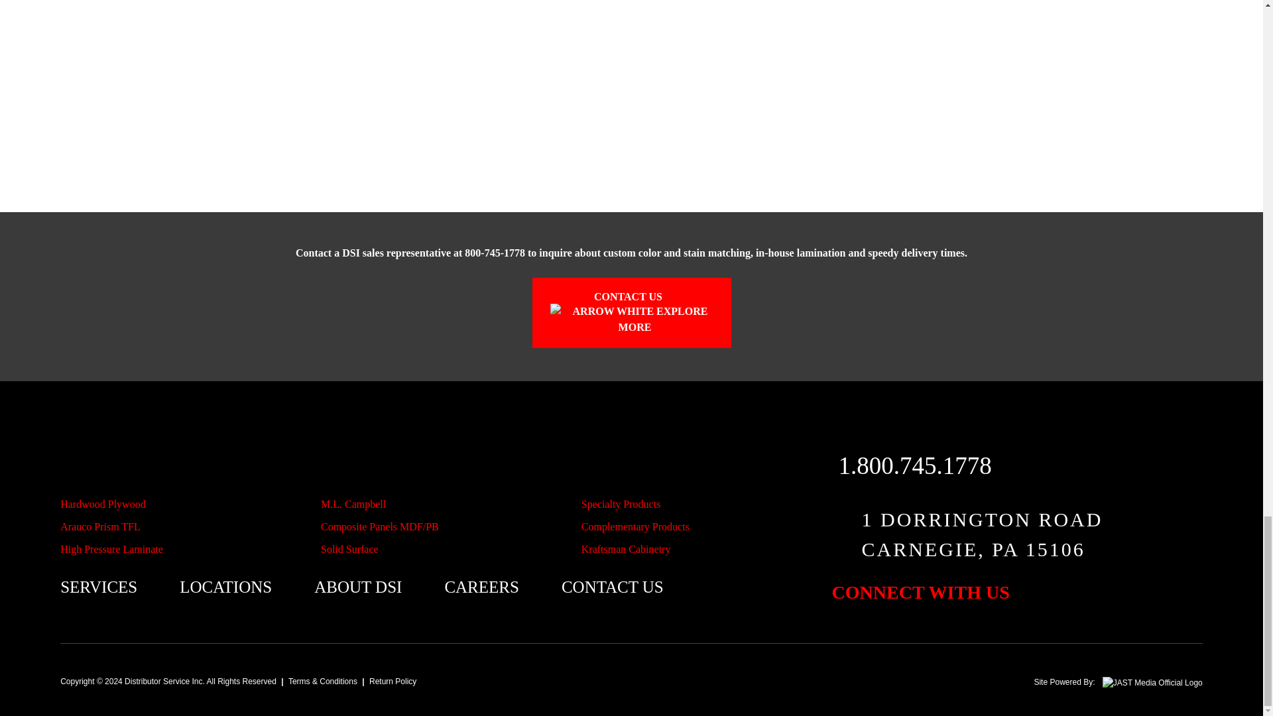  Describe the element at coordinates (98, 587) in the screenshot. I see `SERVICES` at that location.